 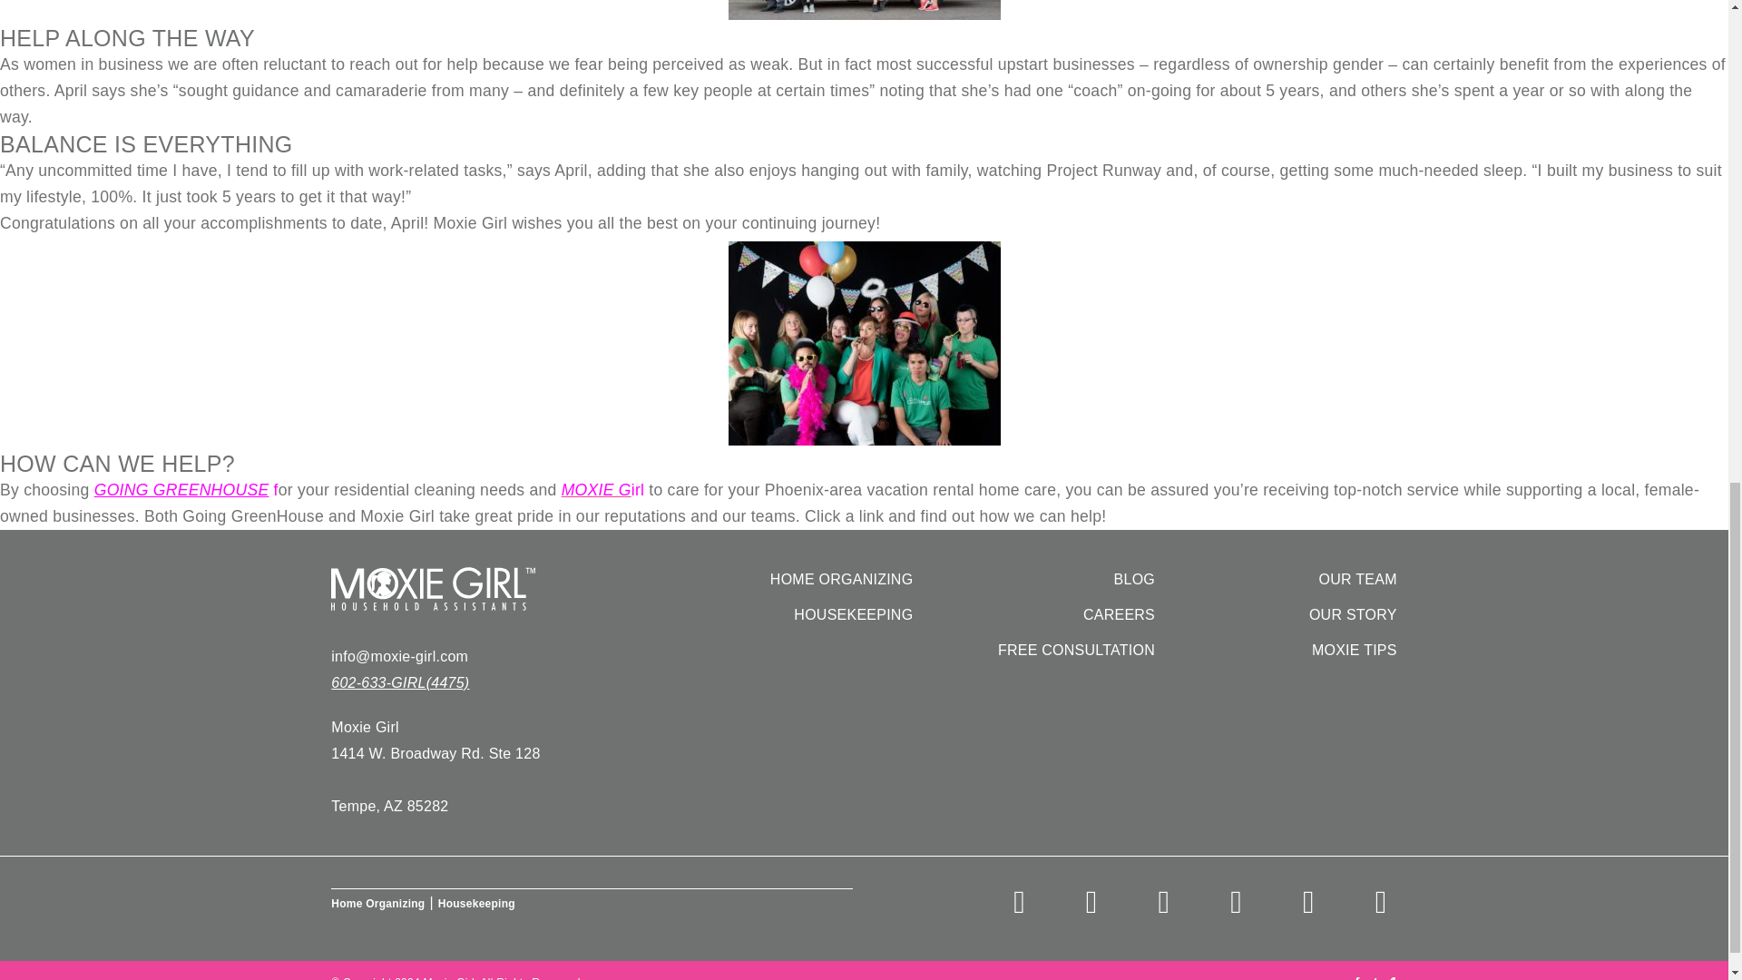 I want to click on MOXIE GIRL, so click(x=501, y=588).